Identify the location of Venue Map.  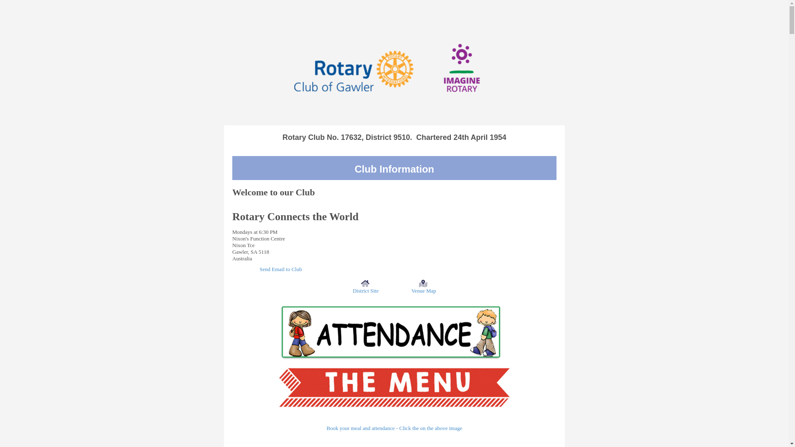
(423, 284).